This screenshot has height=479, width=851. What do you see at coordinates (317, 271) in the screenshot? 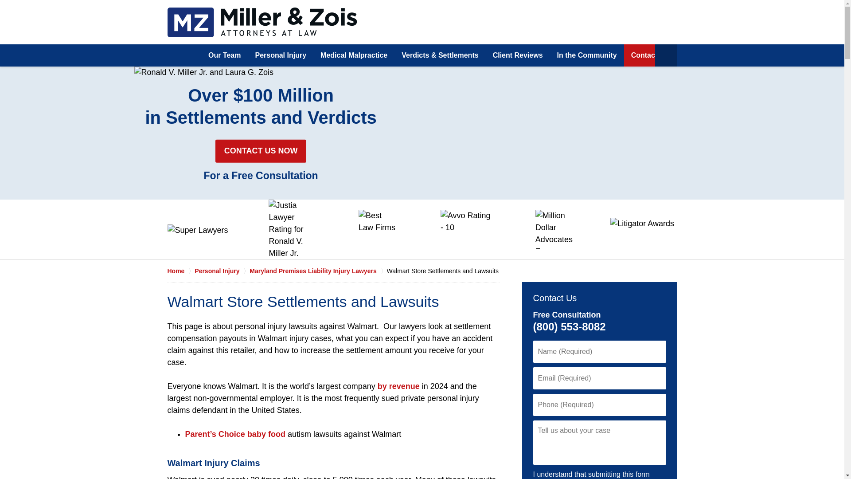
I see `Maryland Premises Liability Injury Lawyers` at bounding box center [317, 271].